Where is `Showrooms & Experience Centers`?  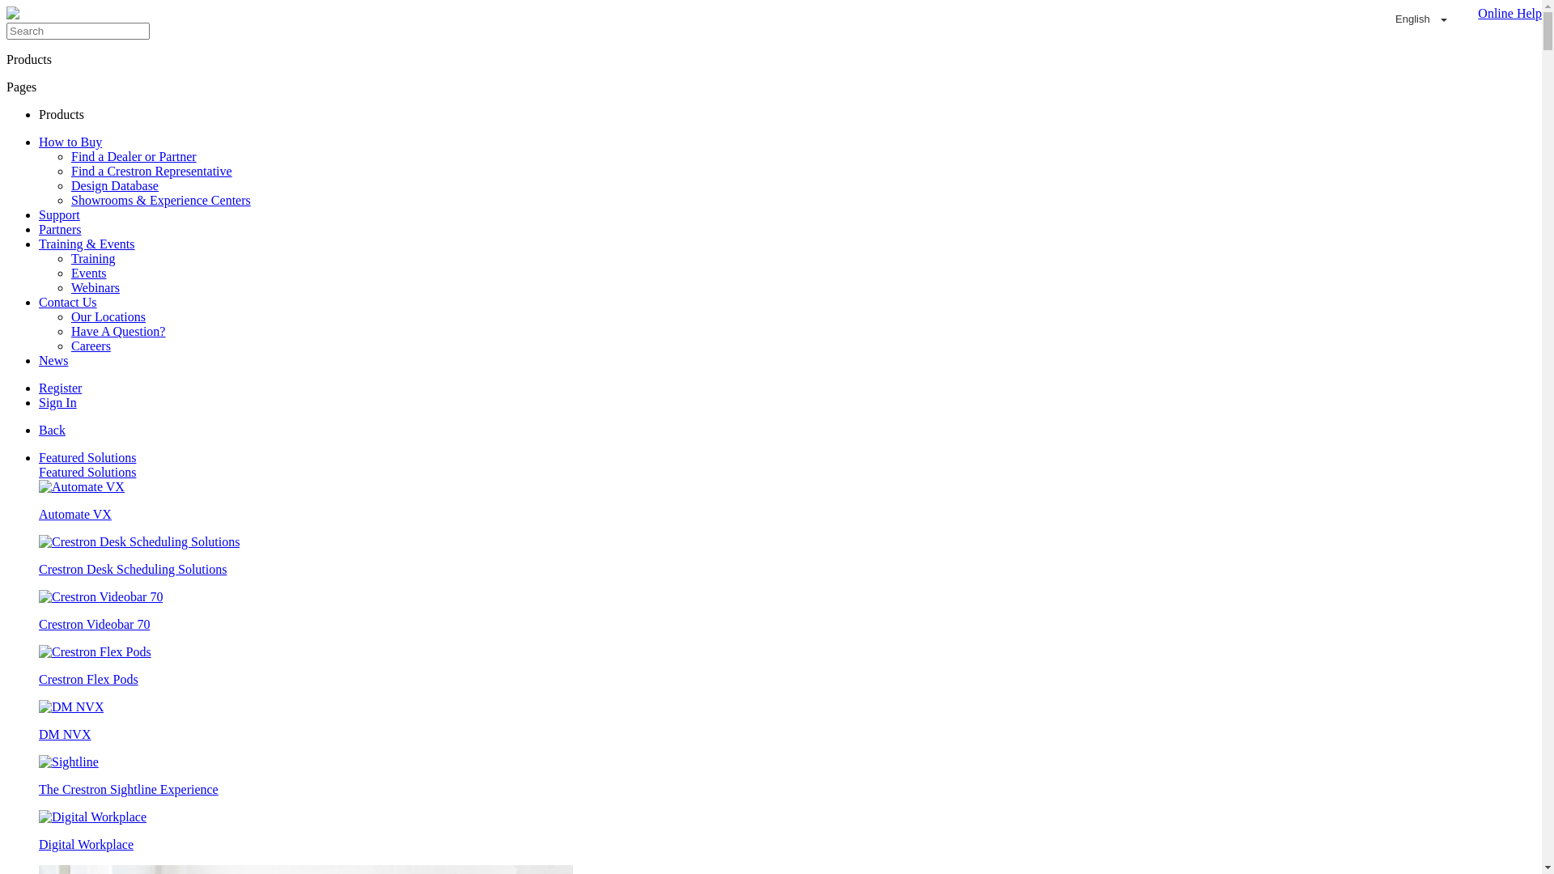
Showrooms & Experience Centers is located at coordinates (161, 201).